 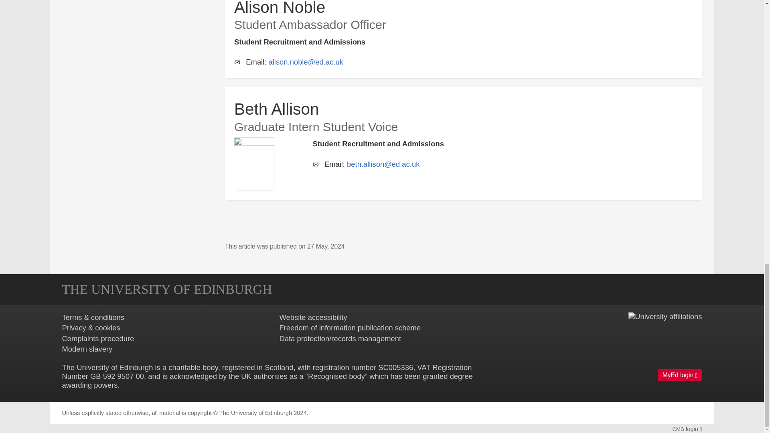 What do you see at coordinates (350, 328) in the screenshot?
I see `Freedom of information publication scheme` at bounding box center [350, 328].